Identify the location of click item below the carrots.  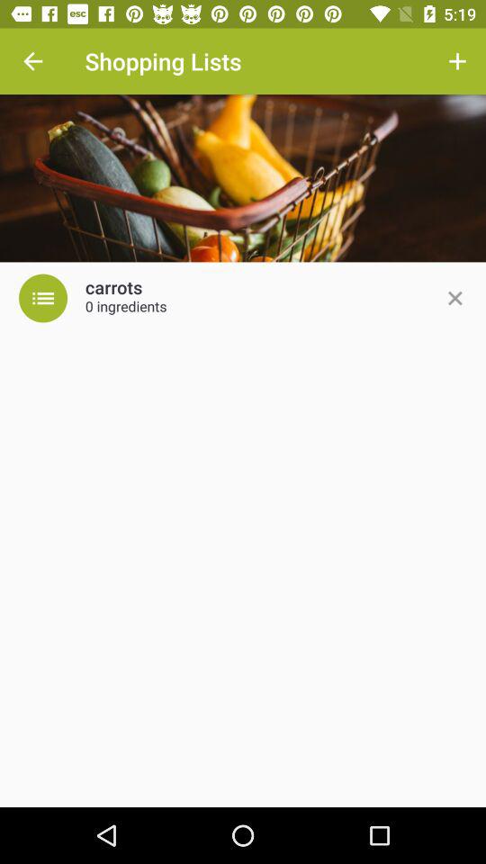
(126, 308).